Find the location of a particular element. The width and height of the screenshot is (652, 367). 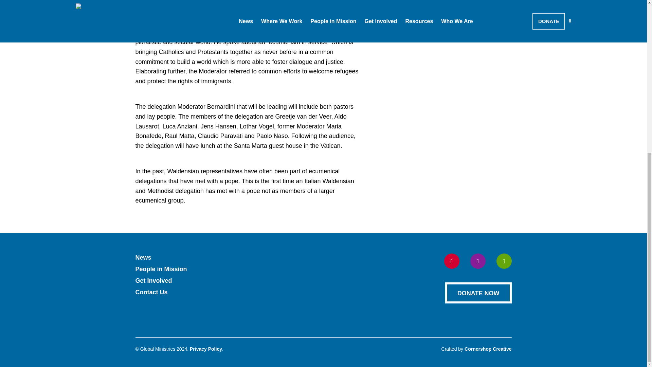

Follow us on Twitter is located at coordinates (477, 261).